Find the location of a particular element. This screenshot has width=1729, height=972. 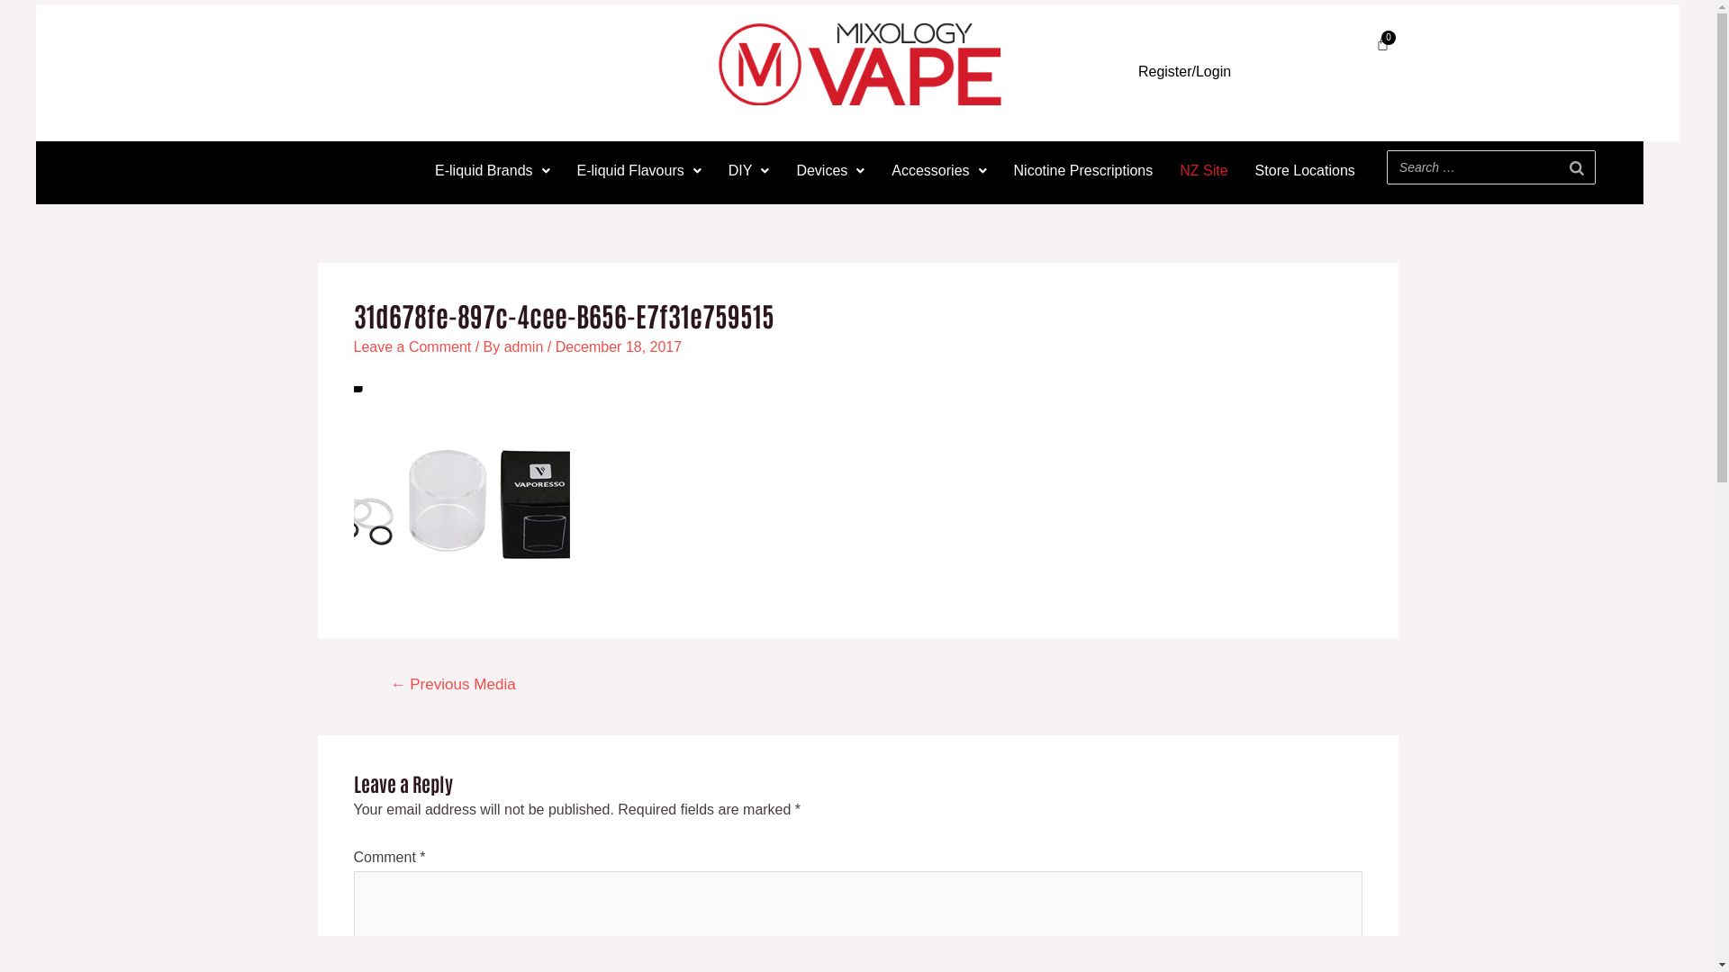

Nicotine Prescriptions is located at coordinates (1084, 171).